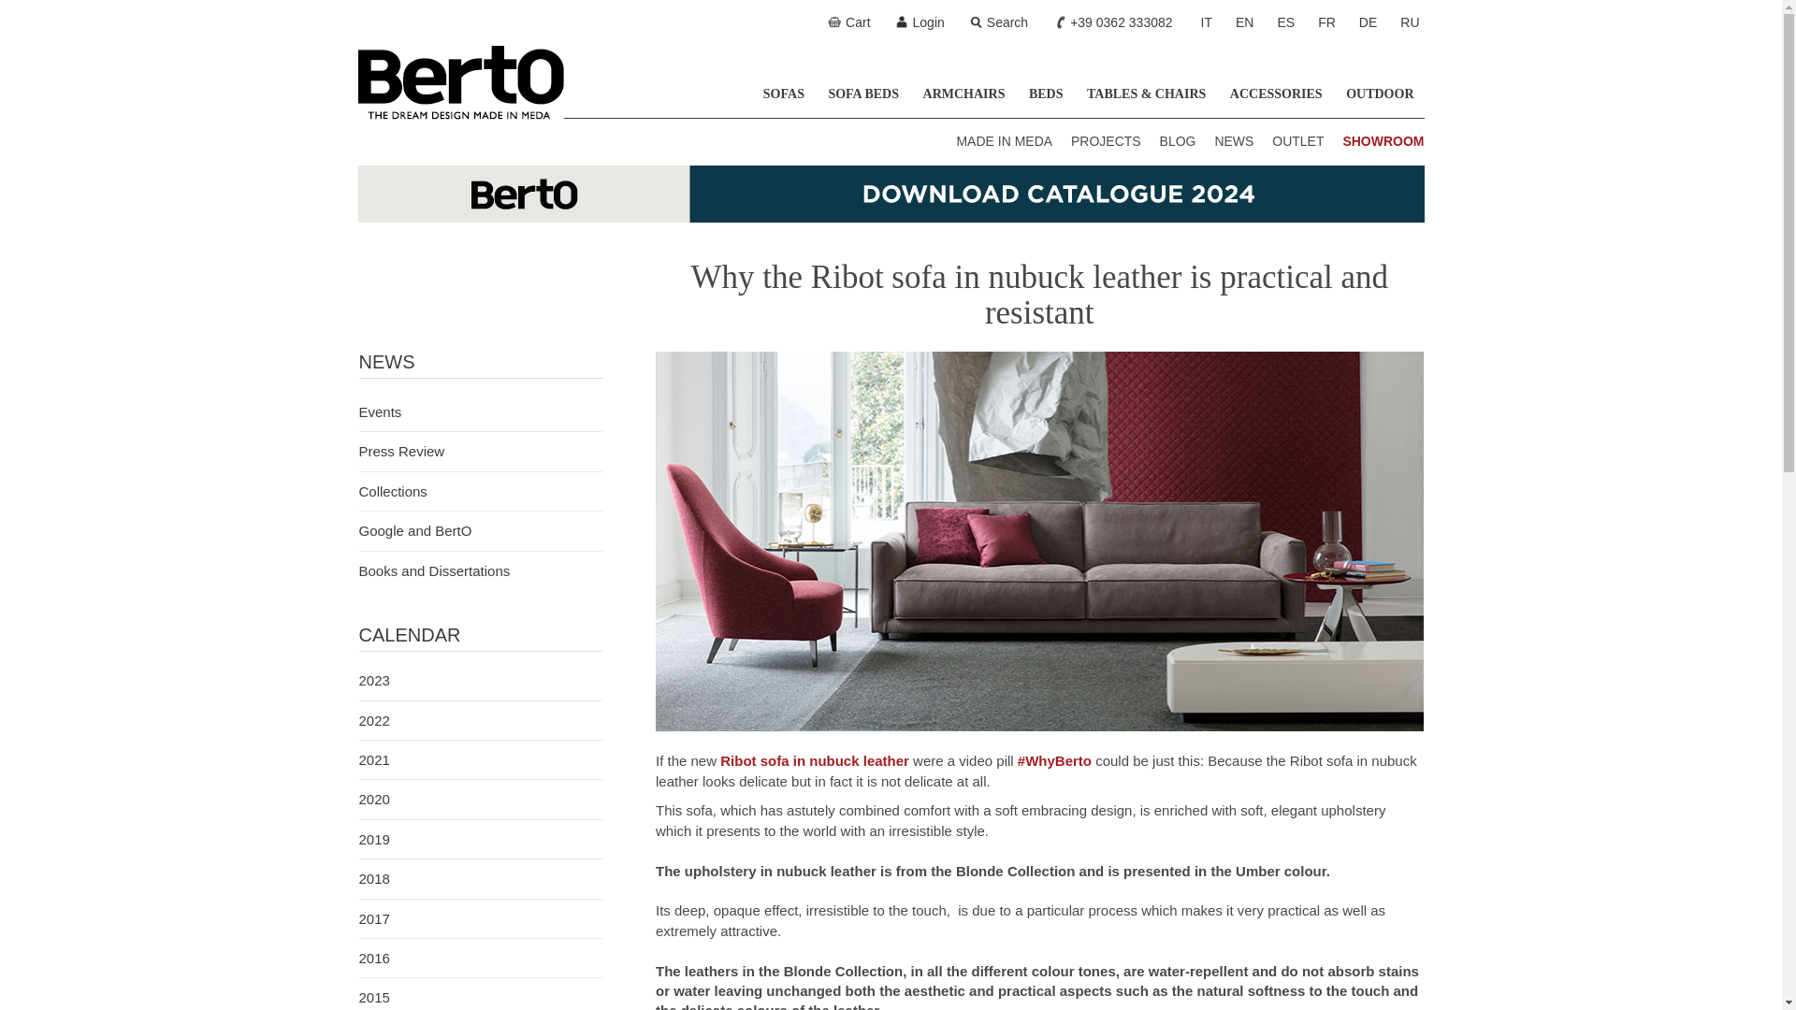 This screenshot has height=1010, width=1796. Describe the element at coordinates (460, 82) in the screenshot. I see `Bertosofas.co.uk` at that location.